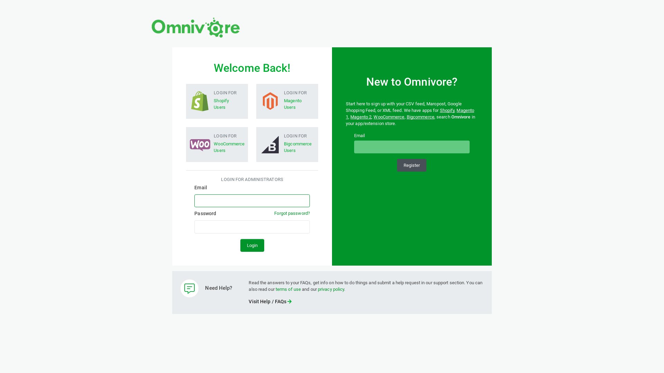  I want to click on Forgot password?, so click(292, 213).